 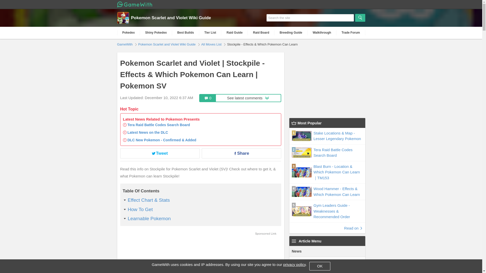 I want to click on GameWith, so click(x=125, y=44).